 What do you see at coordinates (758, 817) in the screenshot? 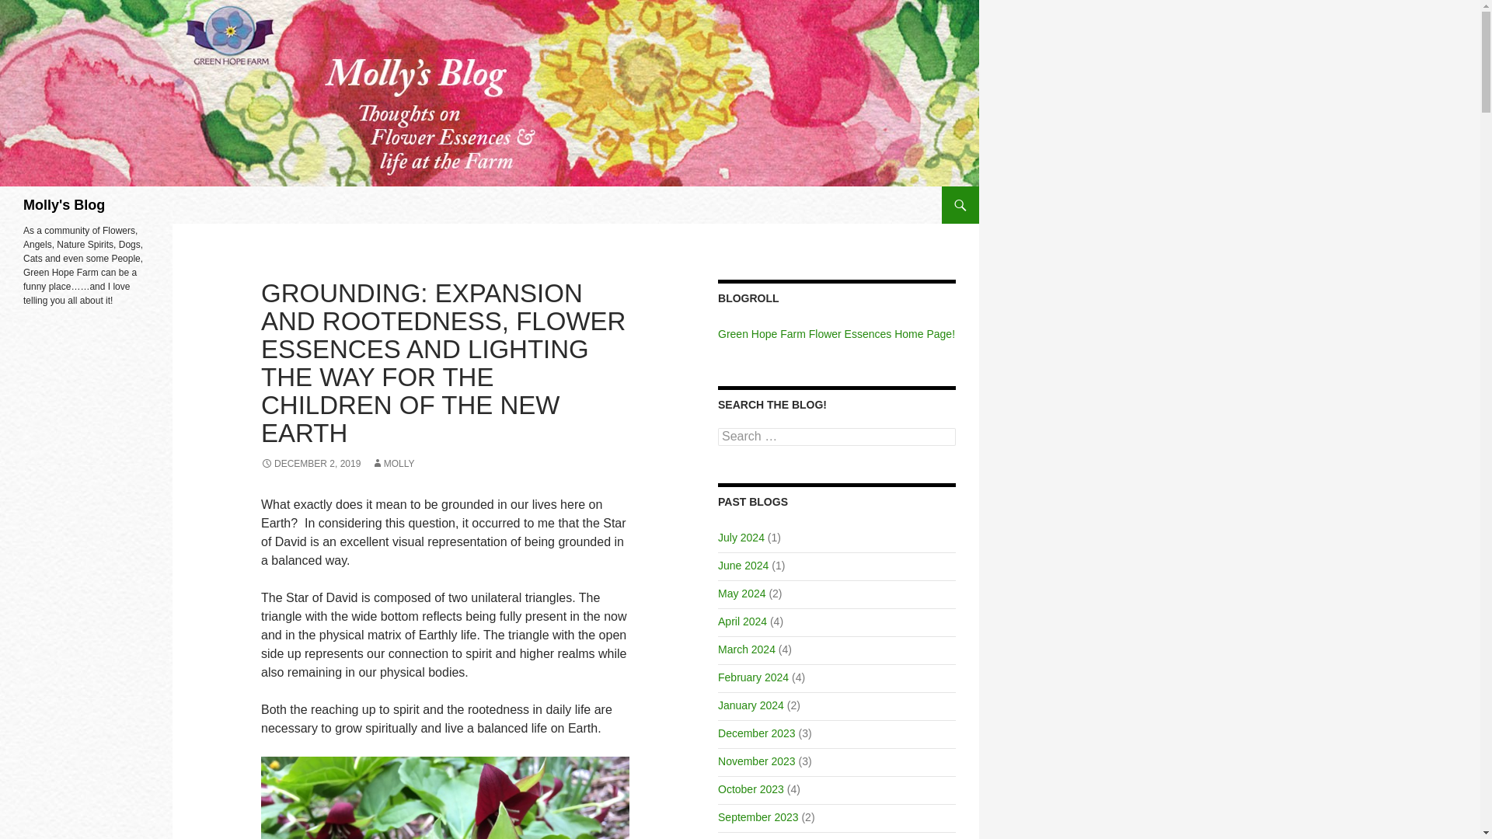
I see `September 2023` at bounding box center [758, 817].